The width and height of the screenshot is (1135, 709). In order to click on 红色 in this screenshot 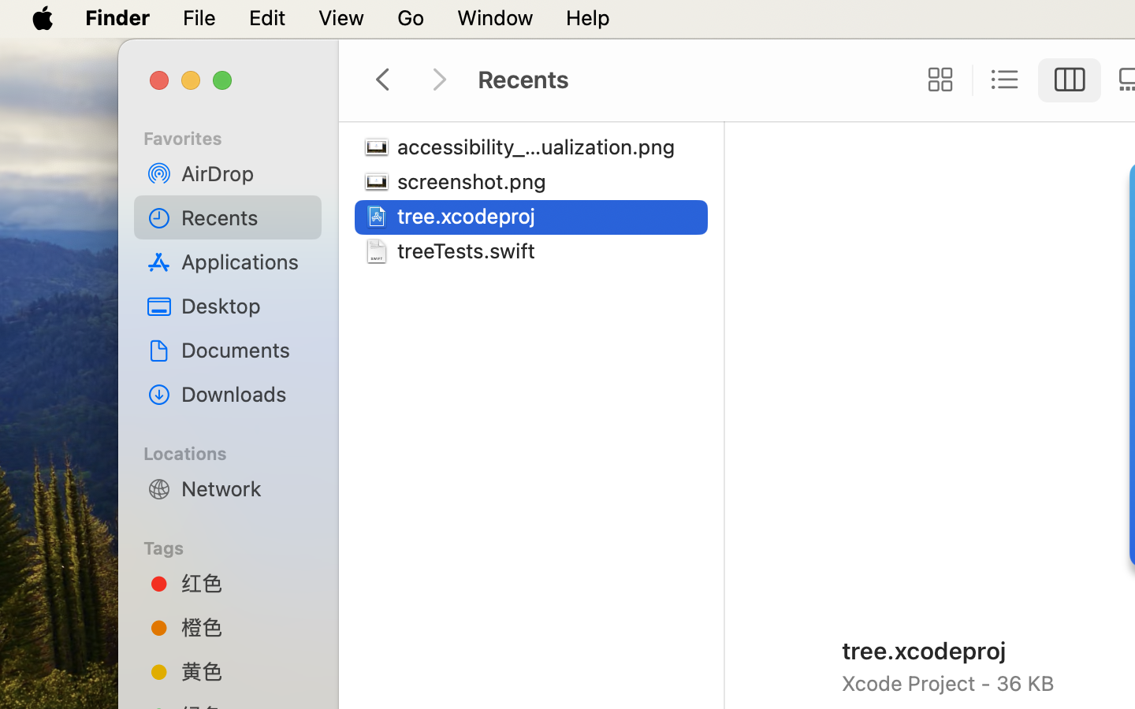, I will do `click(245, 583)`.